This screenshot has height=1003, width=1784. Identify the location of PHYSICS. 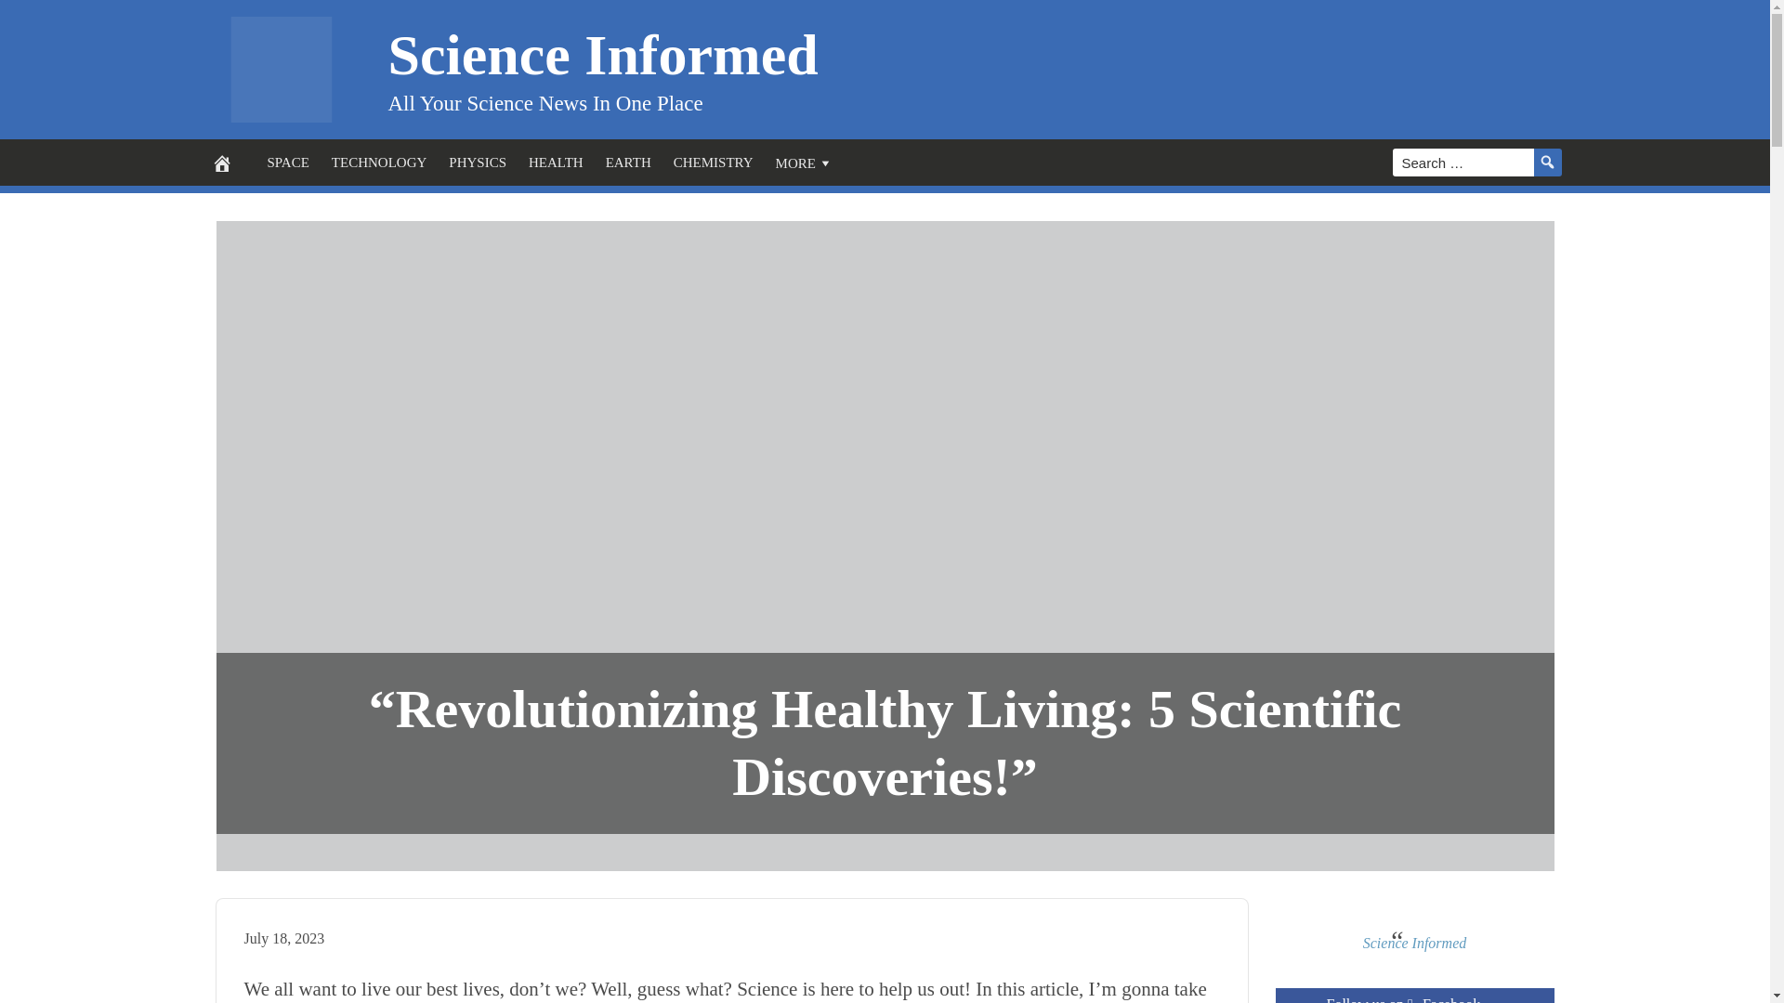
(477, 162).